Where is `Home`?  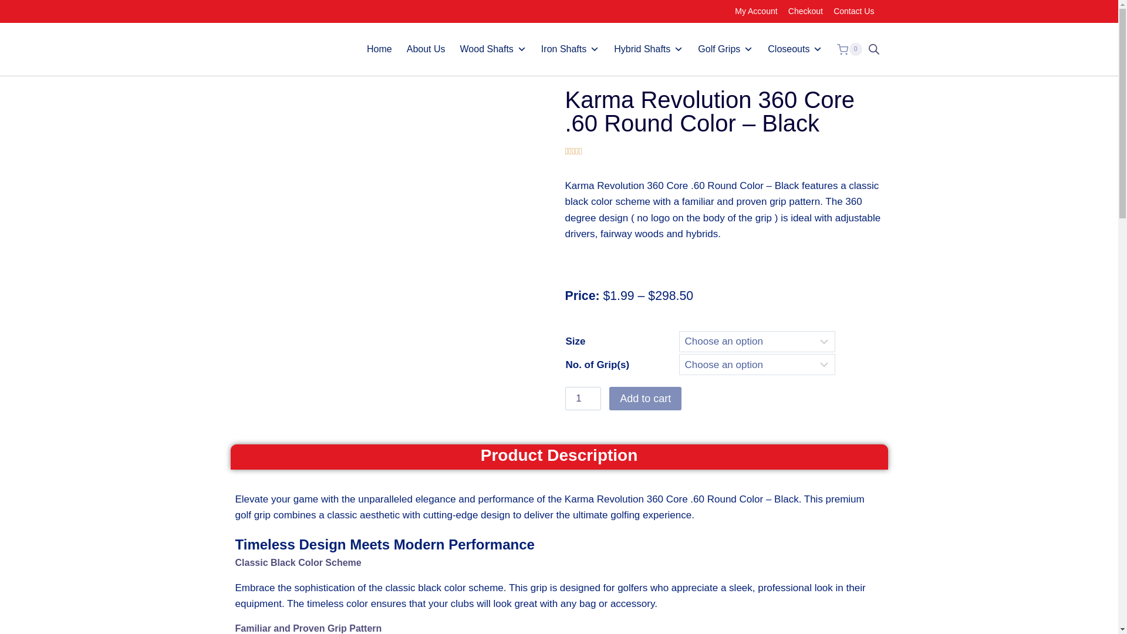
Home is located at coordinates (379, 49).